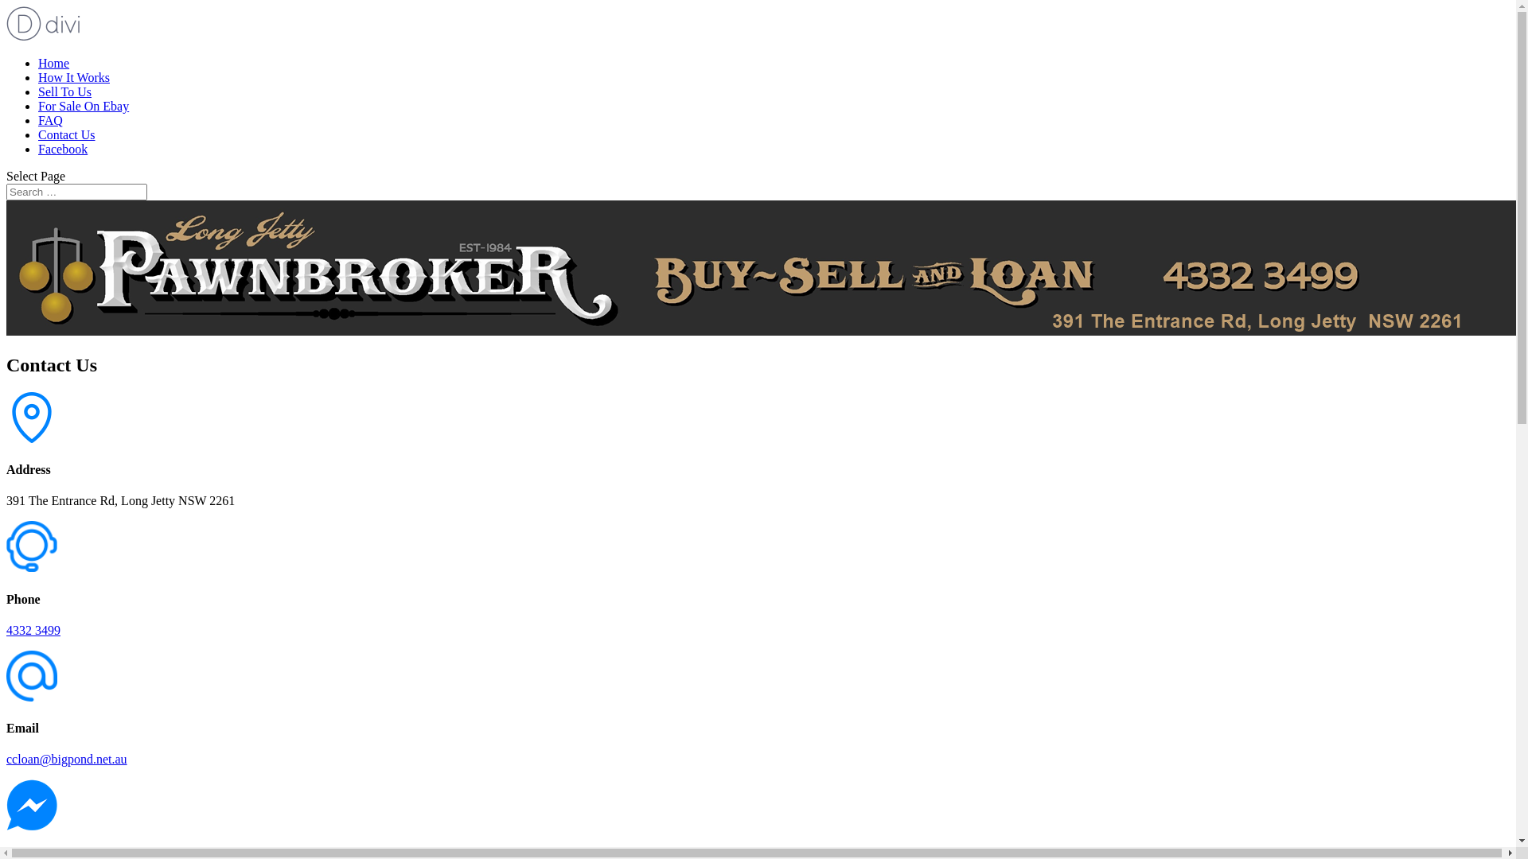 This screenshot has width=1528, height=859. Describe the element at coordinates (67, 135) in the screenshot. I see `Contact Us` at that location.